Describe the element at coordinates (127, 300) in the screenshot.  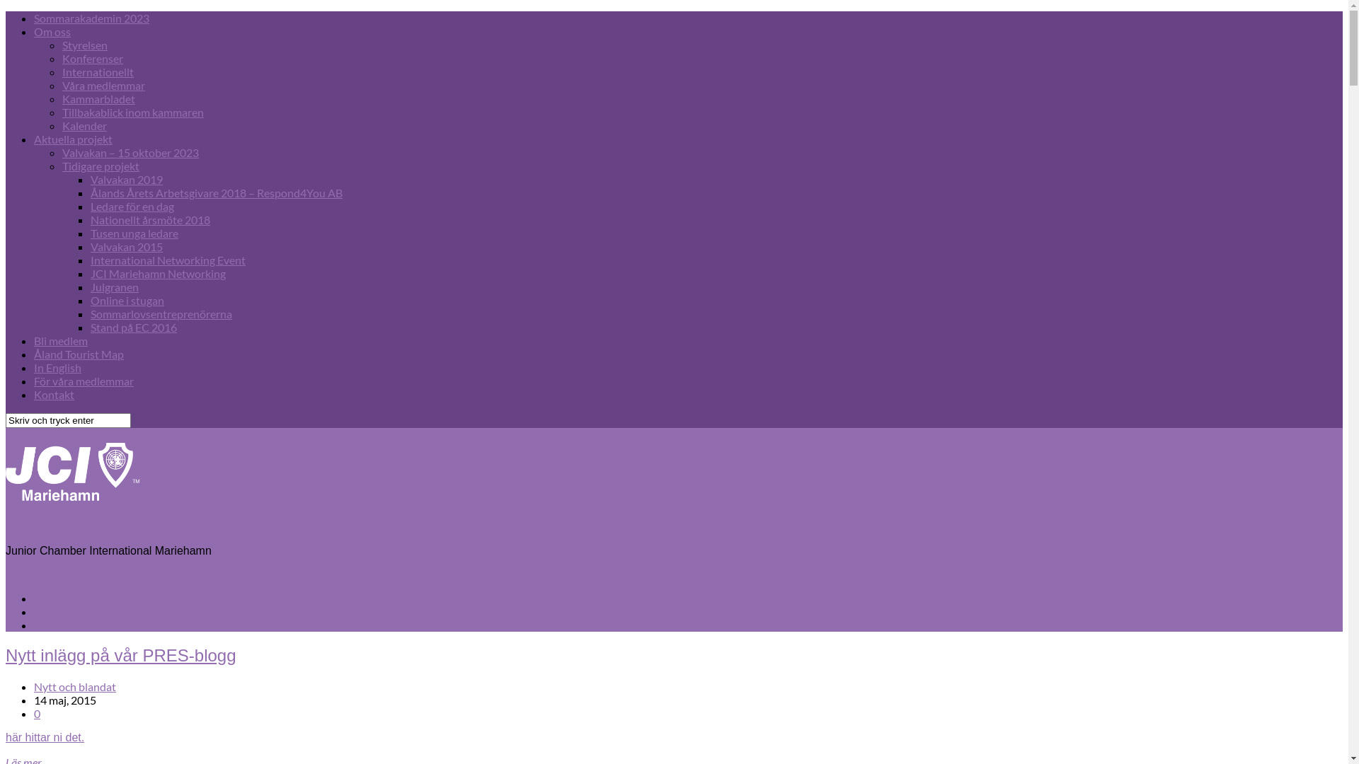
I see `Online i stugan` at that location.